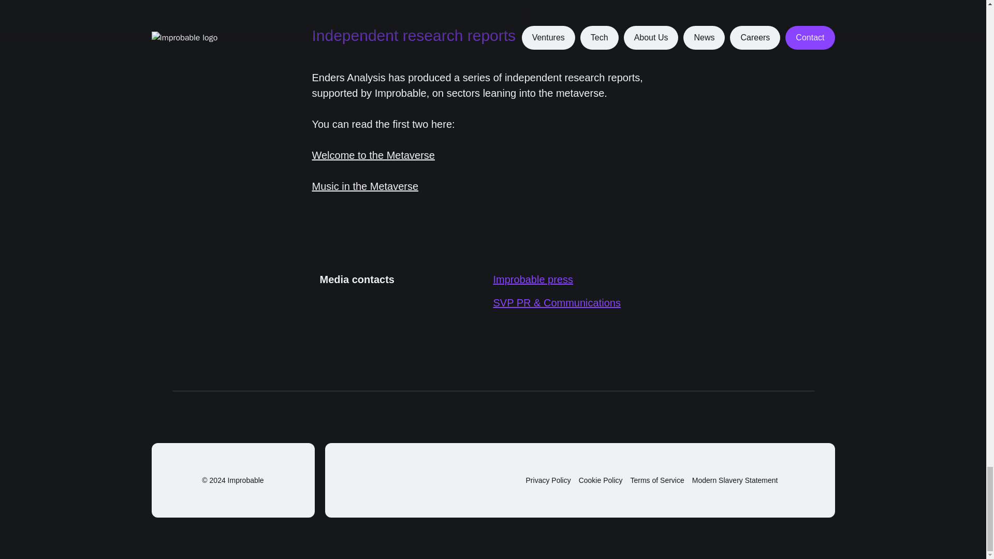 This screenshot has height=559, width=994. I want to click on Privacy Policy, so click(548, 480).